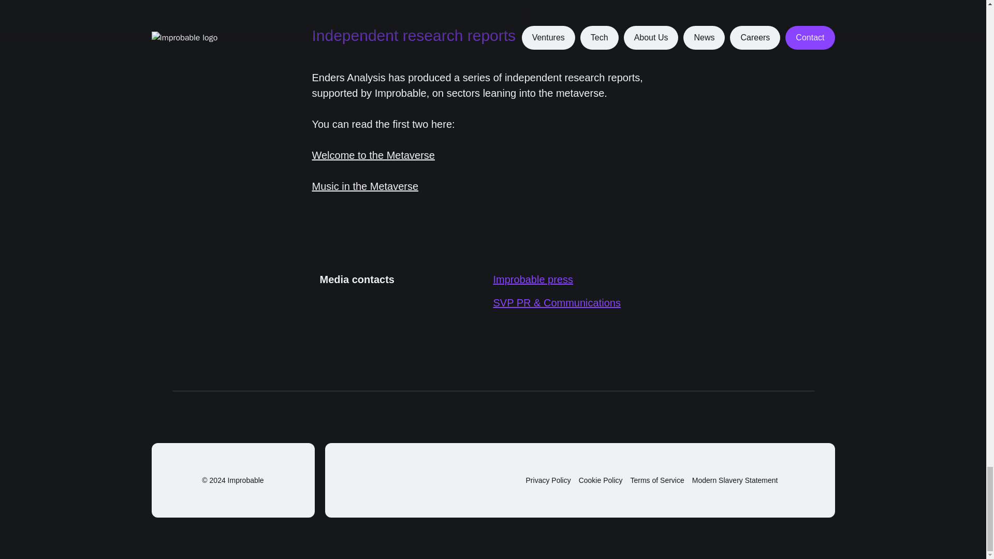 This screenshot has height=559, width=994. I want to click on Privacy Policy, so click(548, 480).